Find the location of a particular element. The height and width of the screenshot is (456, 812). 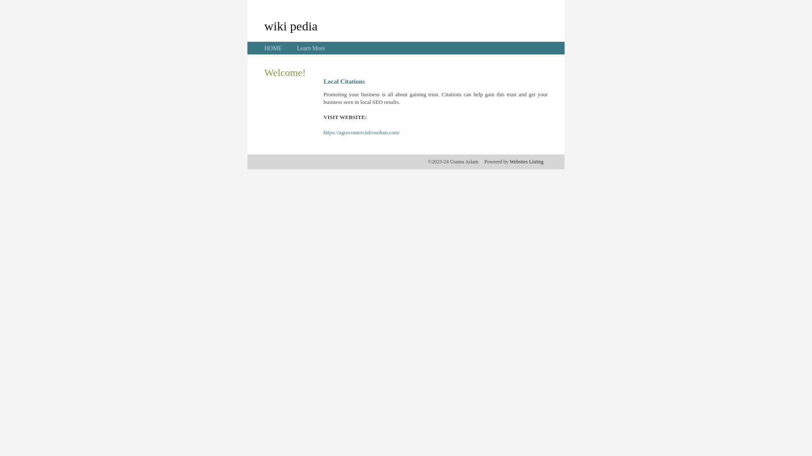

wiki pedia is located at coordinates (291, 26).